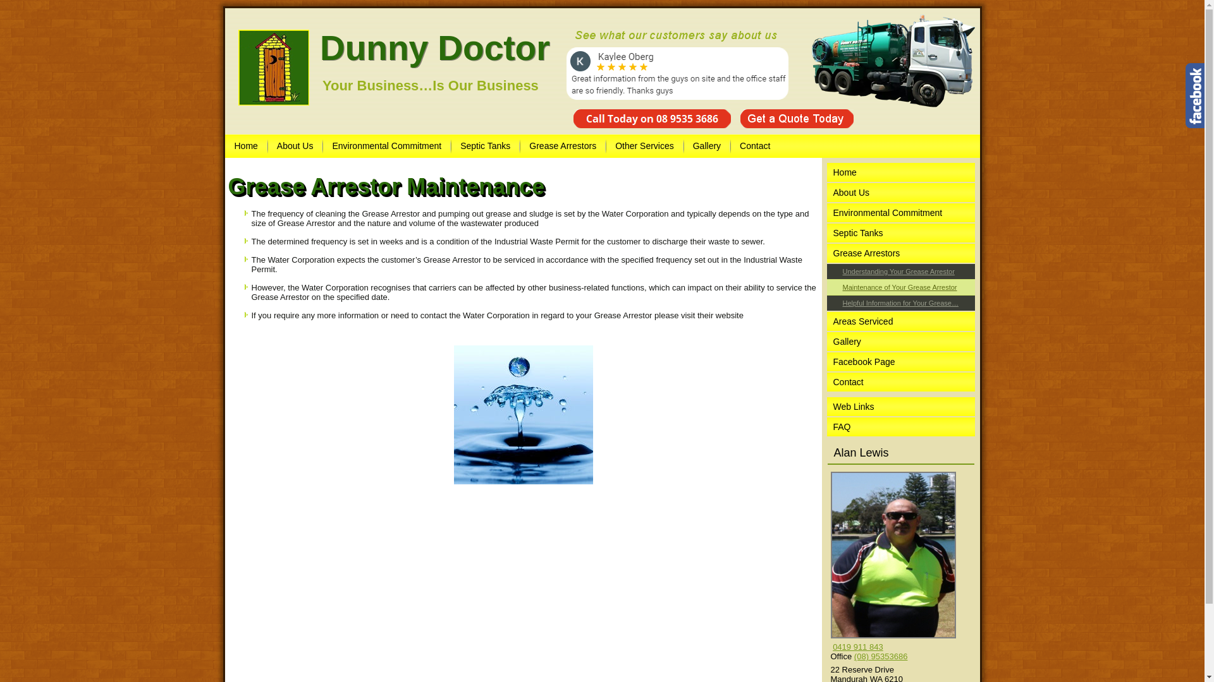 The width and height of the screenshot is (1214, 682). Describe the element at coordinates (901, 172) in the screenshot. I see `Home` at that location.